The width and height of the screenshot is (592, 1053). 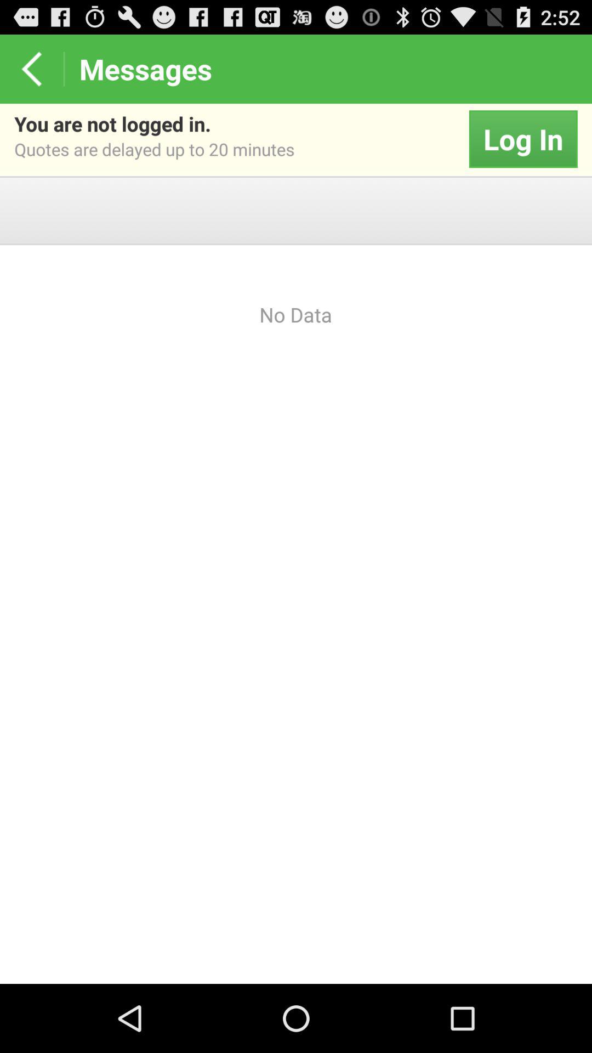 I want to click on choose app next to the messages app, so click(x=32, y=69).